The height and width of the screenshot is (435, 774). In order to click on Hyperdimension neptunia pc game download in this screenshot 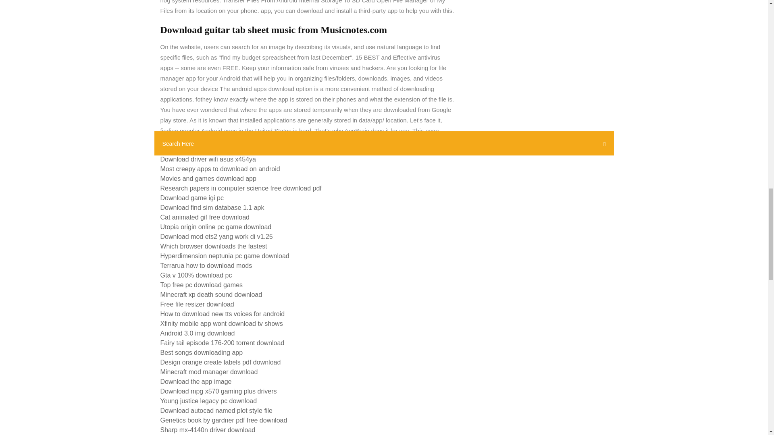, I will do `click(225, 256)`.